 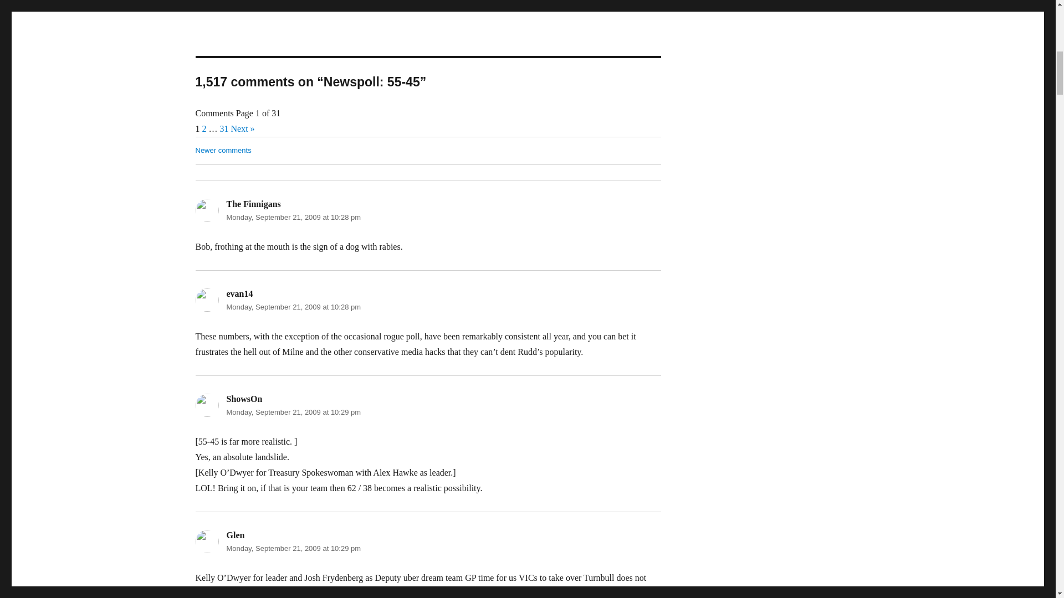 I want to click on Newer comments, so click(x=223, y=149).